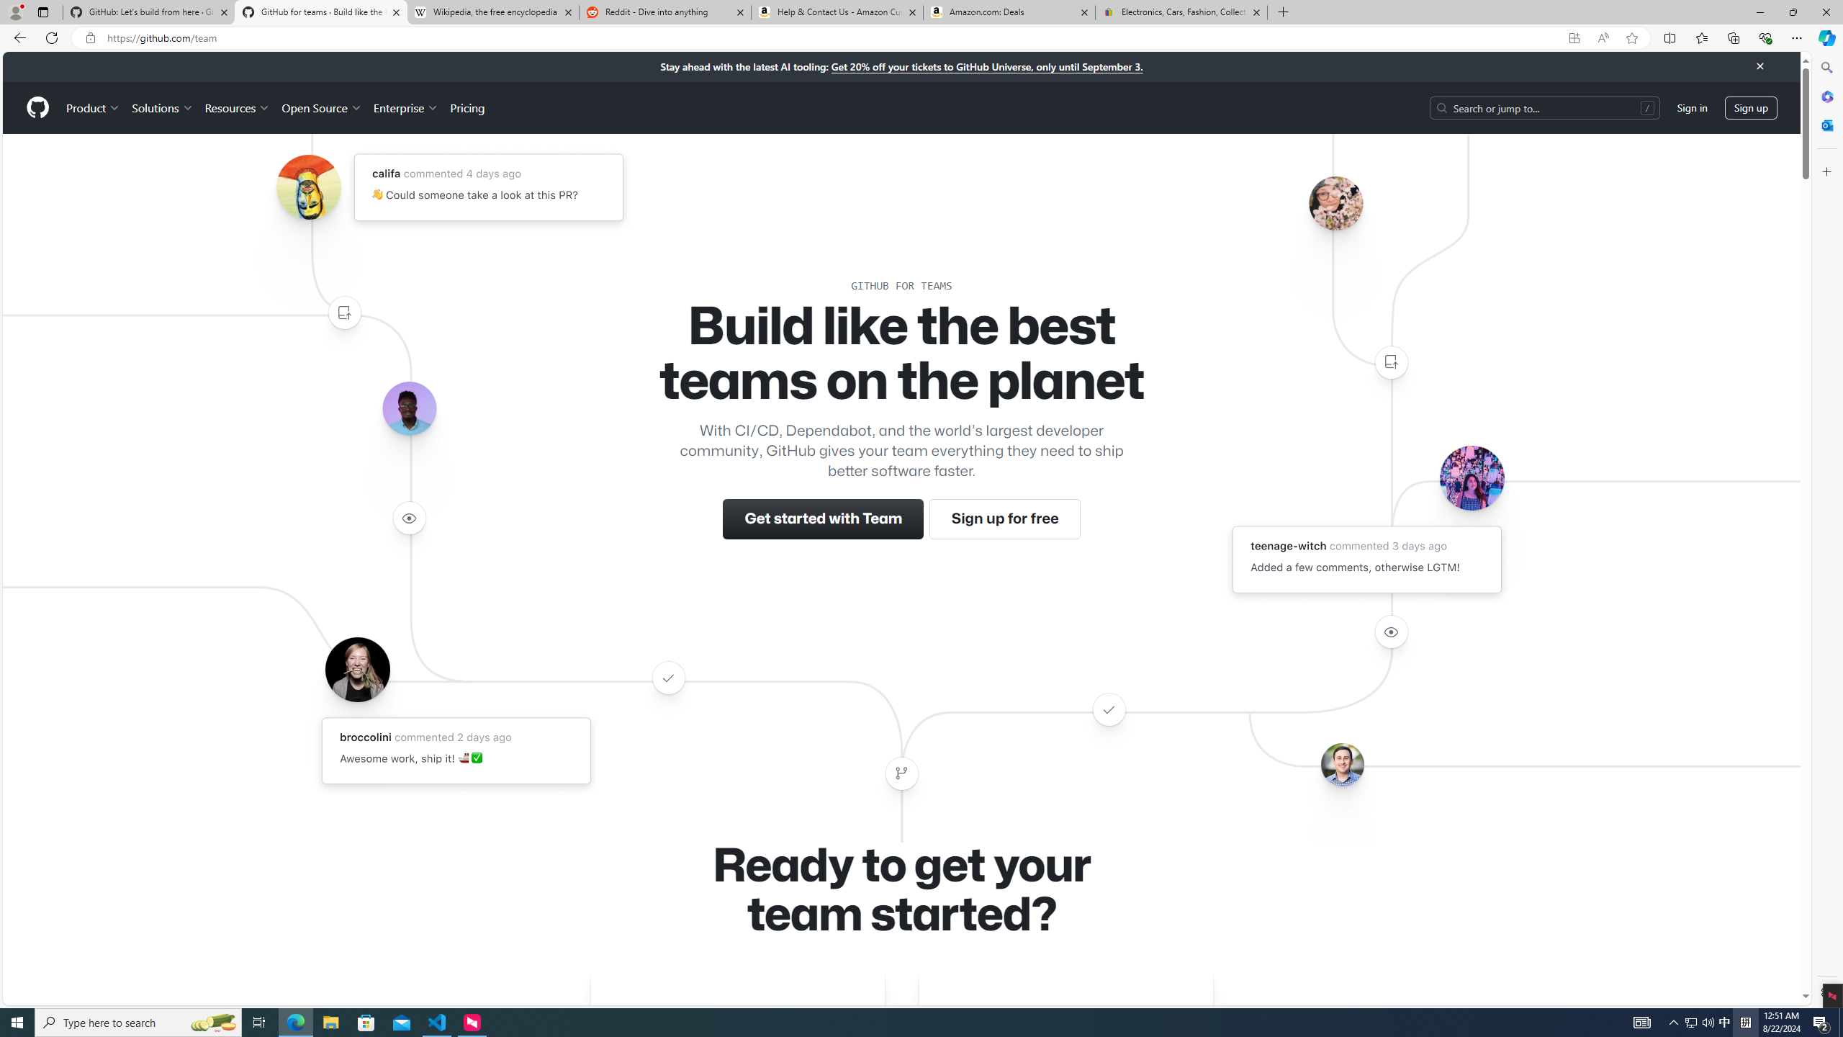  Describe the element at coordinates (901, 773) in the screenshot. I see `Class: color-fg-muted width-full` at that location.